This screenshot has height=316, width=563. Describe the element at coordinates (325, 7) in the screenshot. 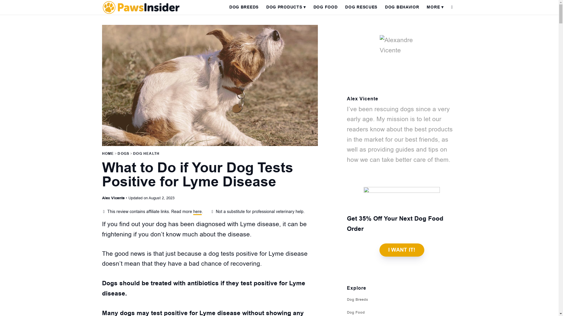

I see `DOG FOOD` at that location.